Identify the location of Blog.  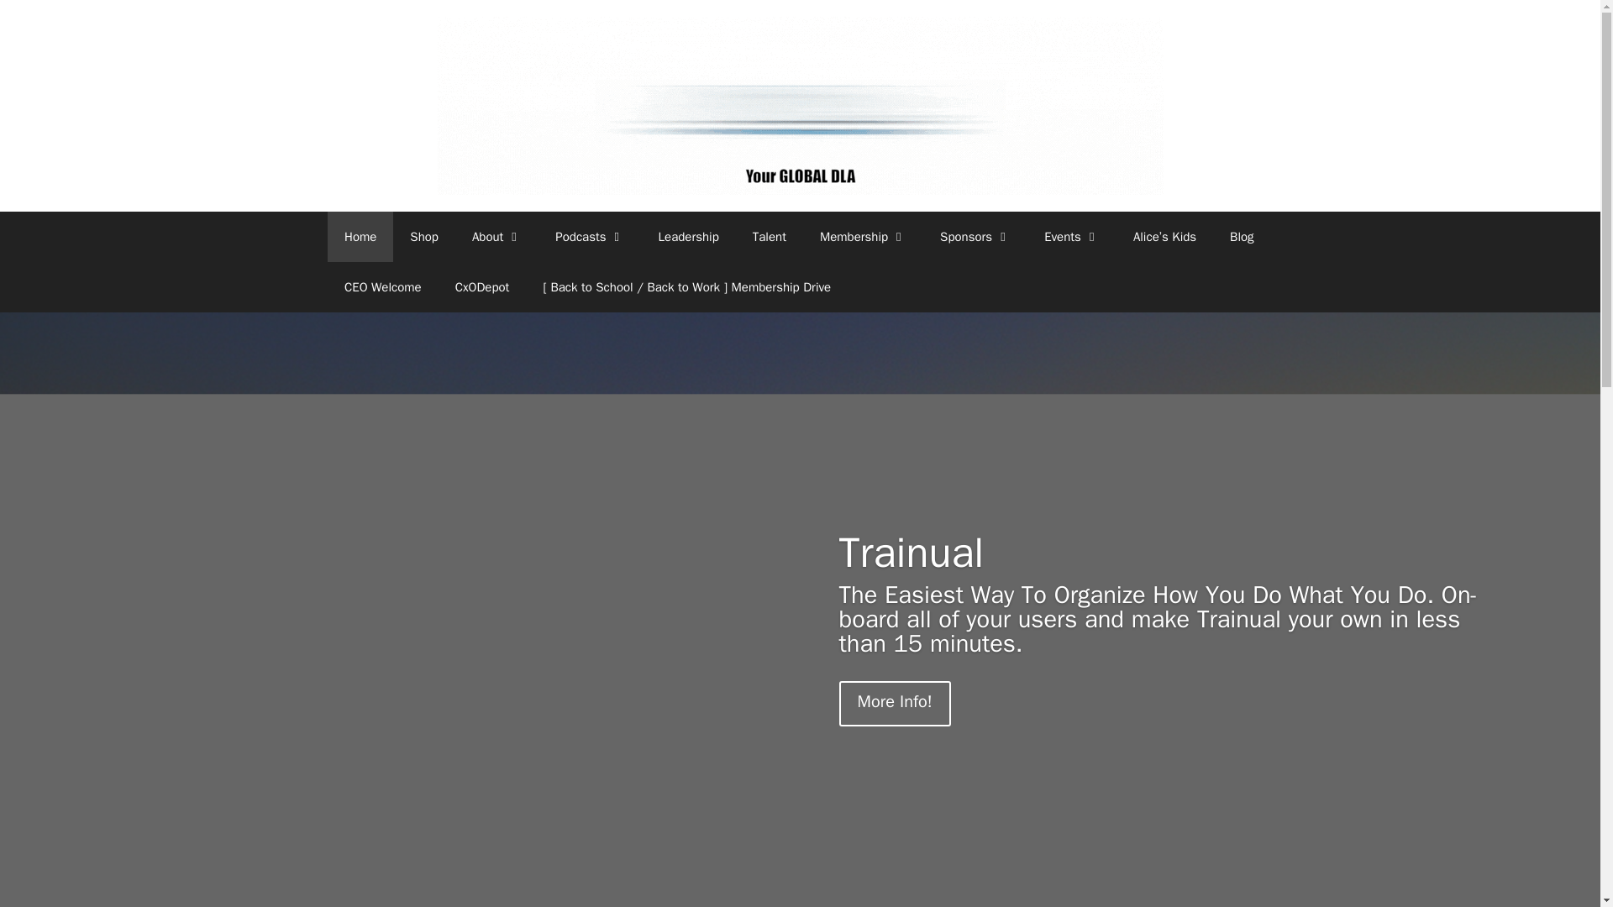
(1242, 237).